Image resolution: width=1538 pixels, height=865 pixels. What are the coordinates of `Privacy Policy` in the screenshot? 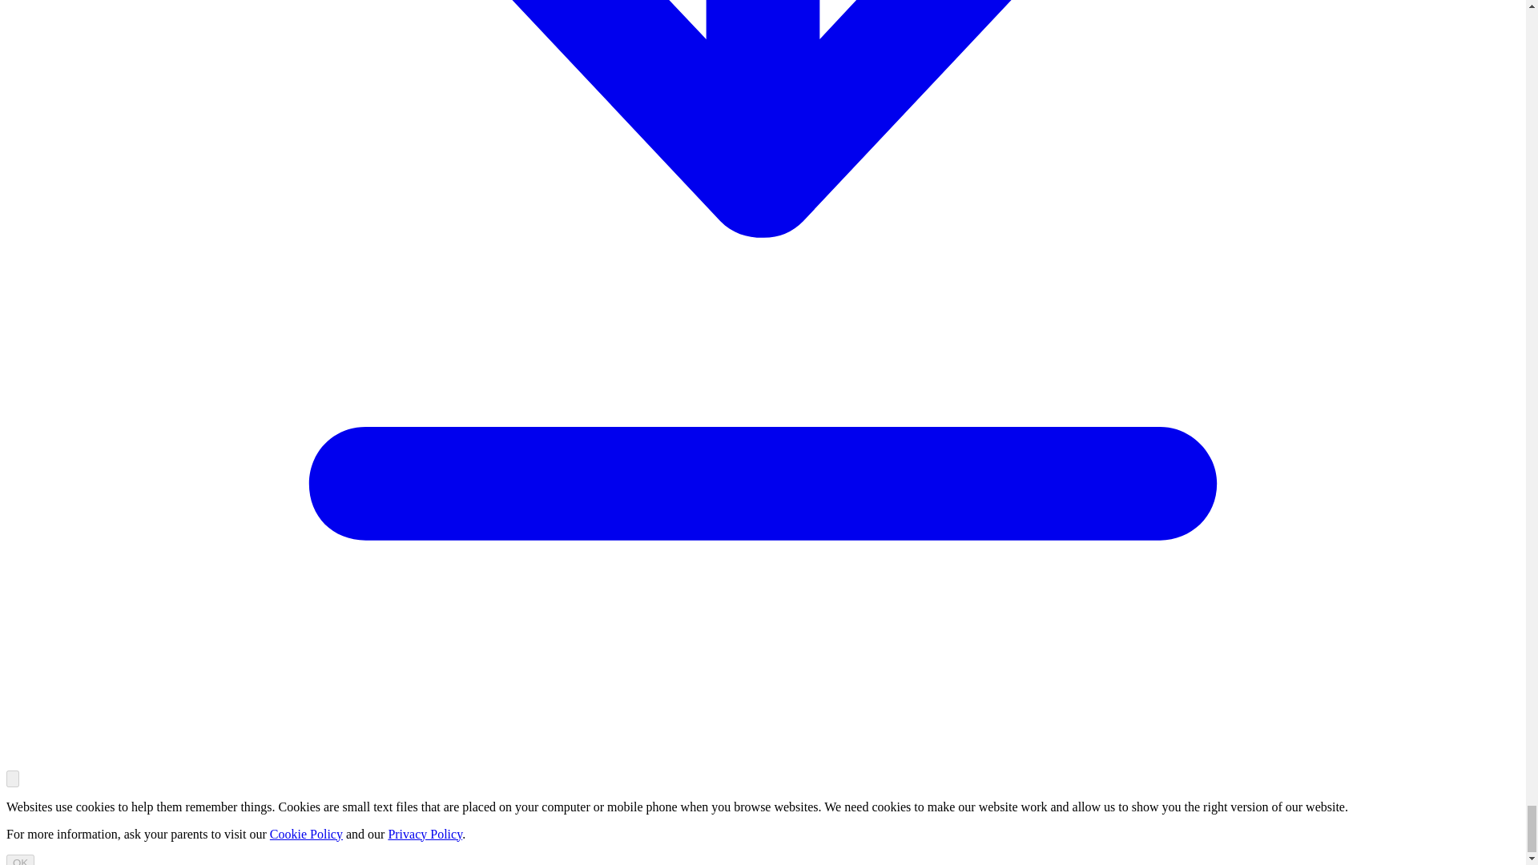 It's located at (425, 833).